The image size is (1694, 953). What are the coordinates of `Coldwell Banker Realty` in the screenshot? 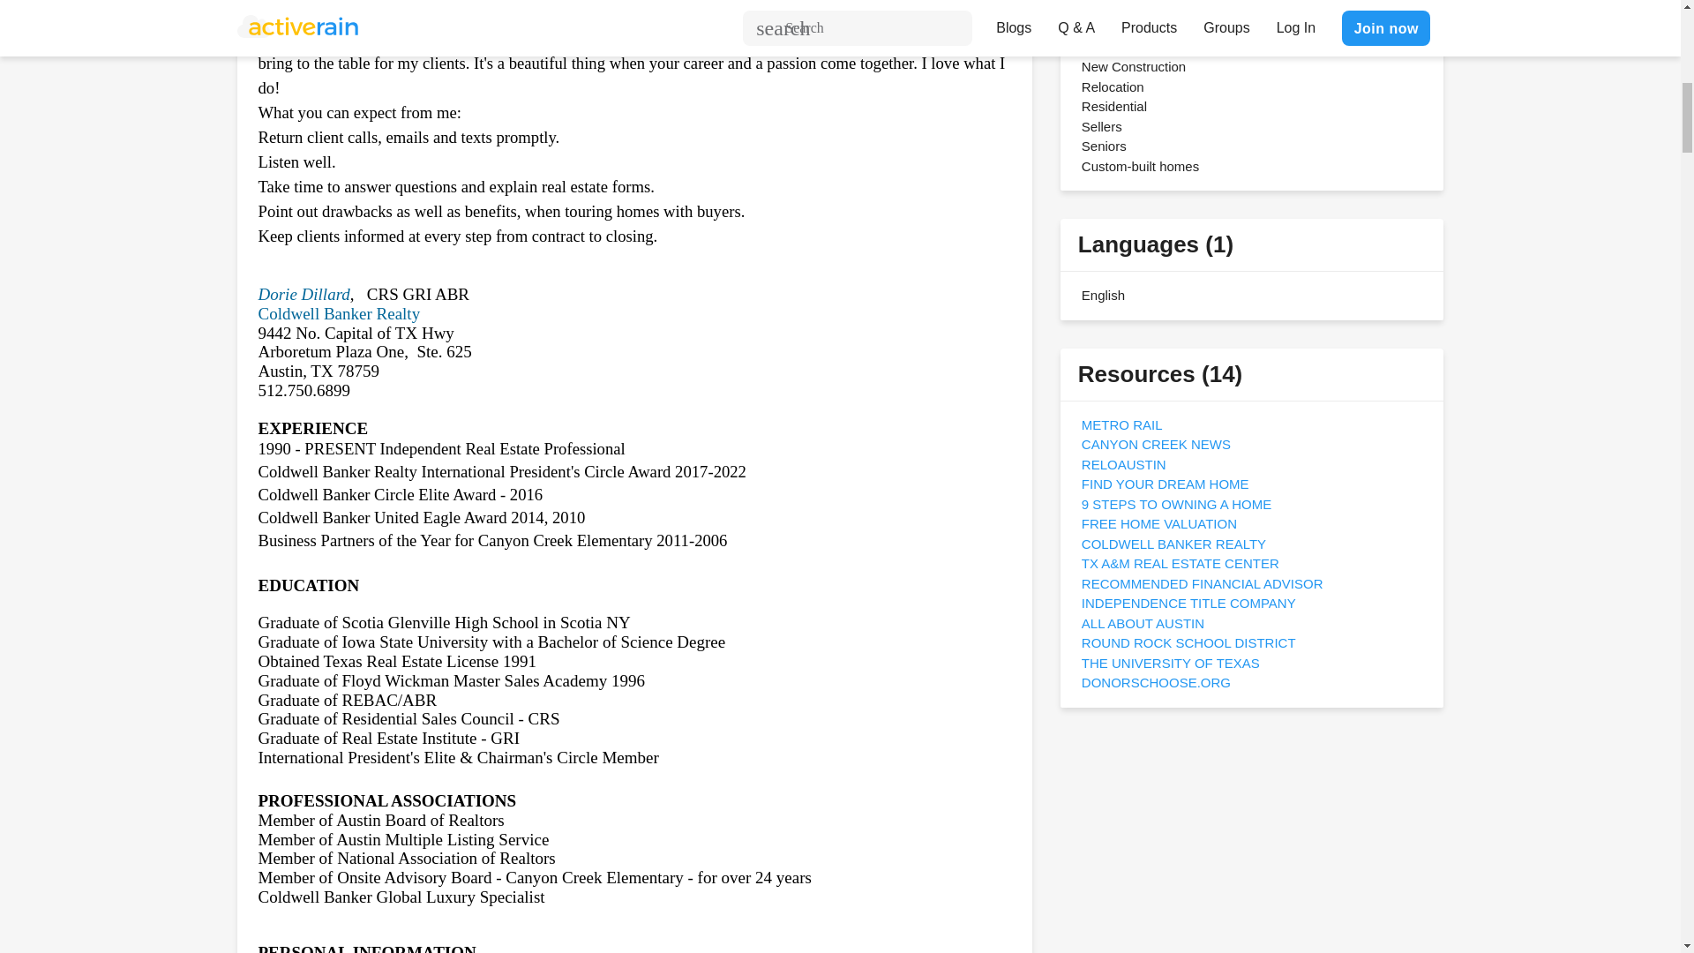 It's located at (339, 313).